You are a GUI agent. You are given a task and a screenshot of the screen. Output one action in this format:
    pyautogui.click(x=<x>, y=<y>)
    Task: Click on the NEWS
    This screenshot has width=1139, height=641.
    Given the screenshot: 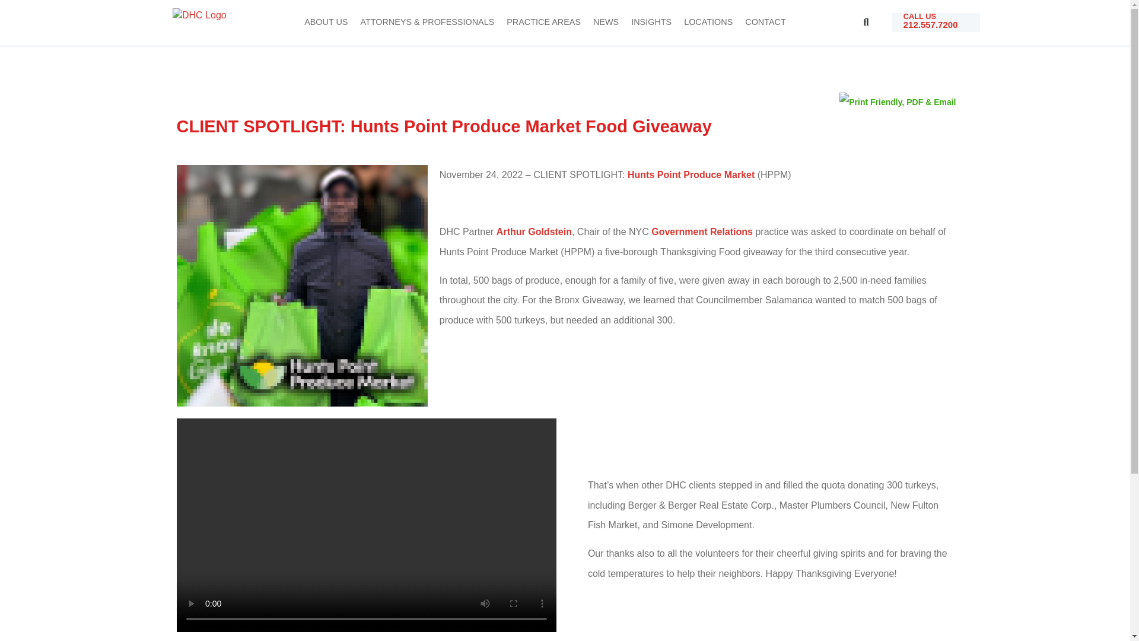 What is the action you would take?
    pyautogui.click(x=606, y=23)
    